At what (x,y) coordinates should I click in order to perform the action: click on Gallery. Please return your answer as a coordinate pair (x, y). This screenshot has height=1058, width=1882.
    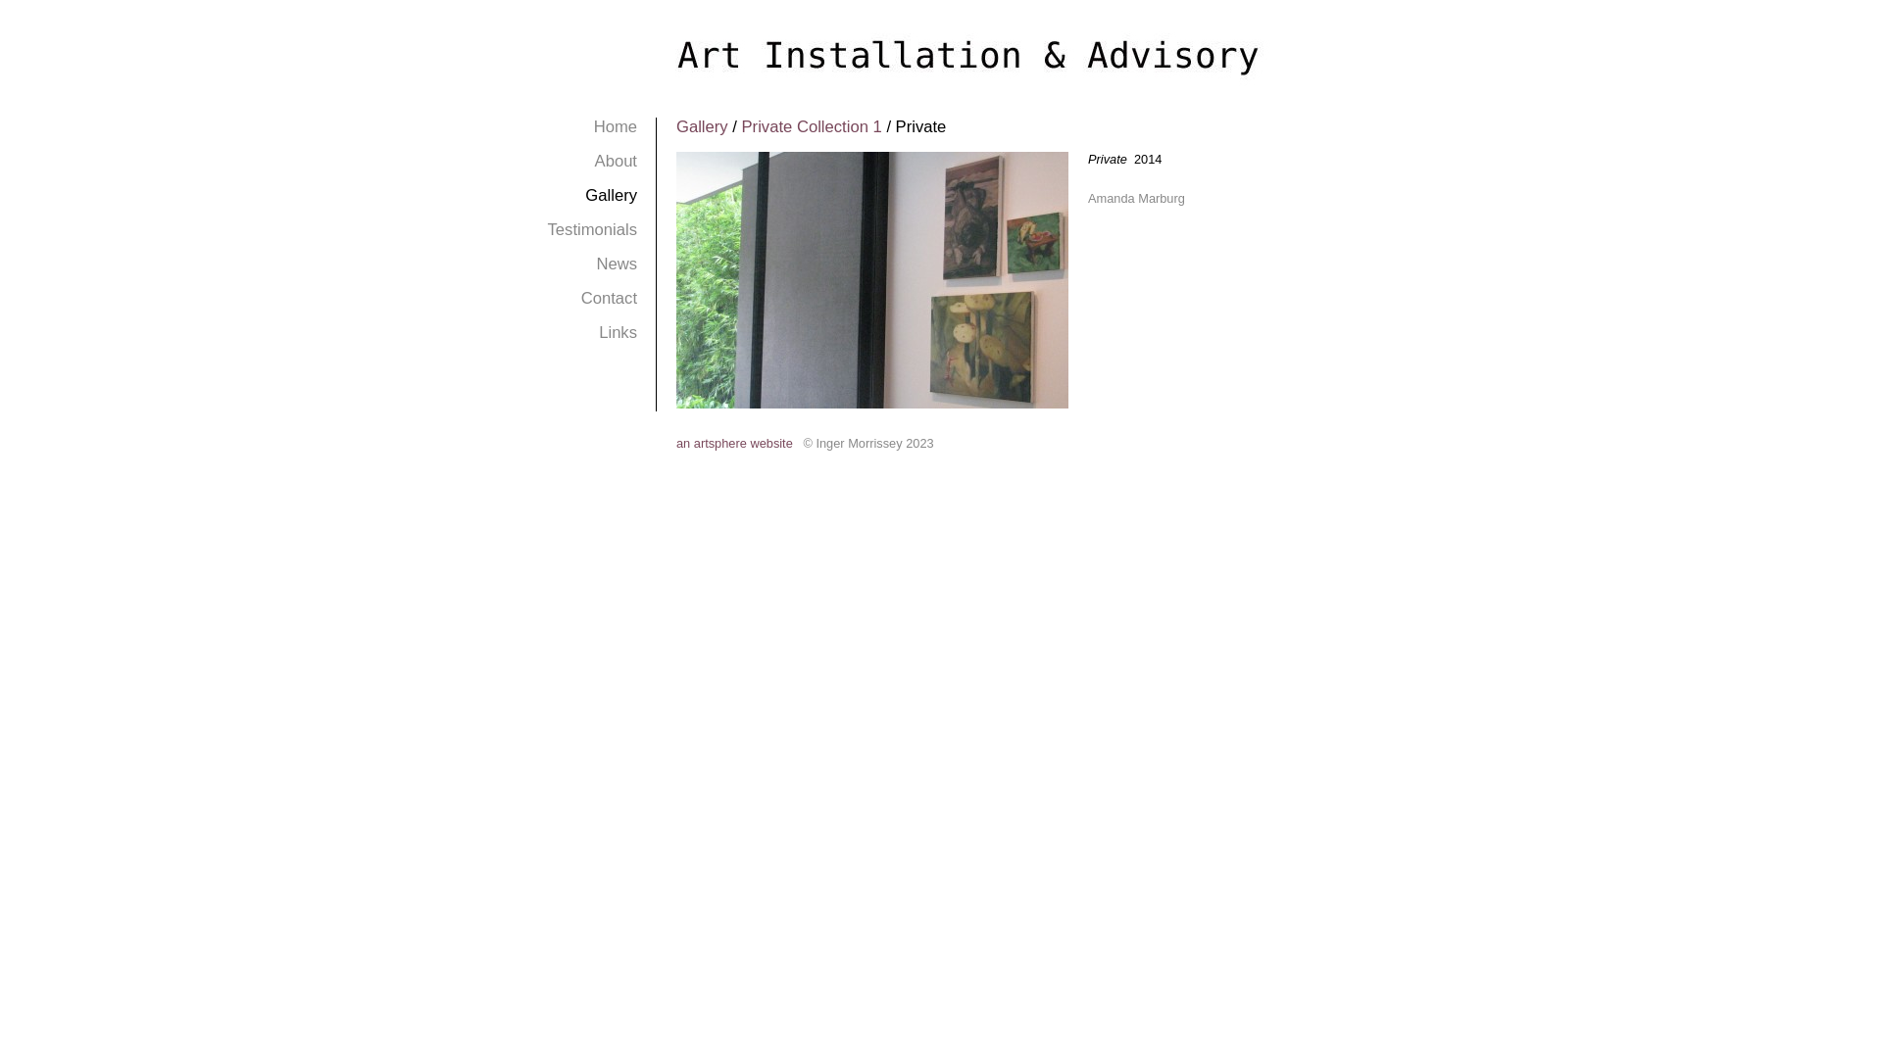
    Looking at the image, I should click on (702, 127).